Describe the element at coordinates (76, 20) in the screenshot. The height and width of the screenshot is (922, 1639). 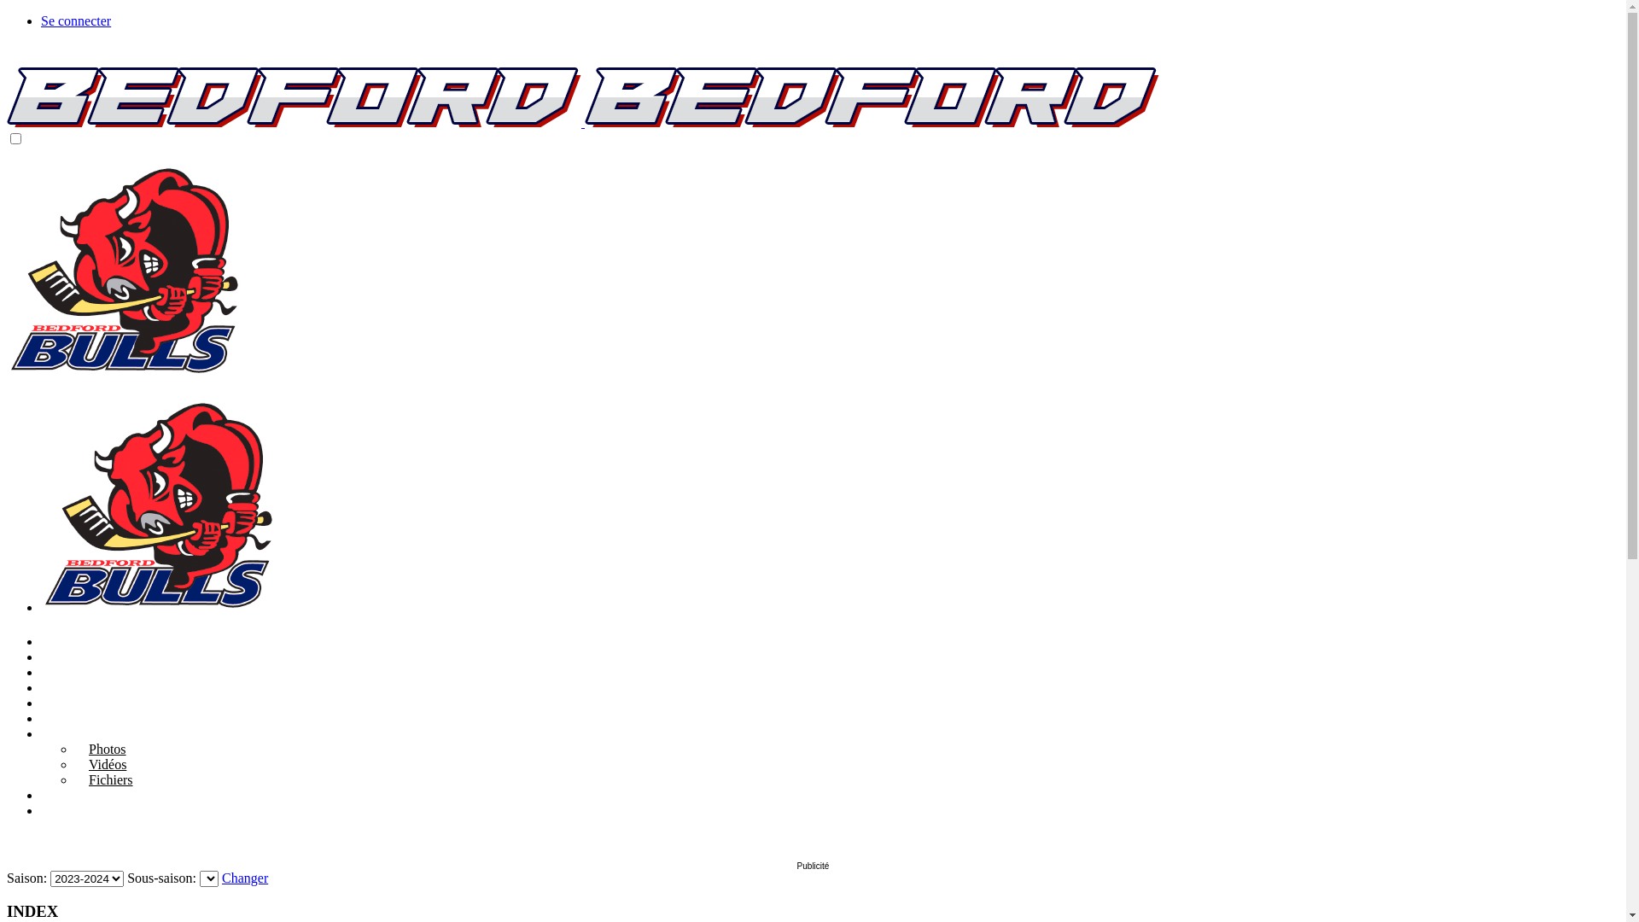
I see `Se connecter` at that location.